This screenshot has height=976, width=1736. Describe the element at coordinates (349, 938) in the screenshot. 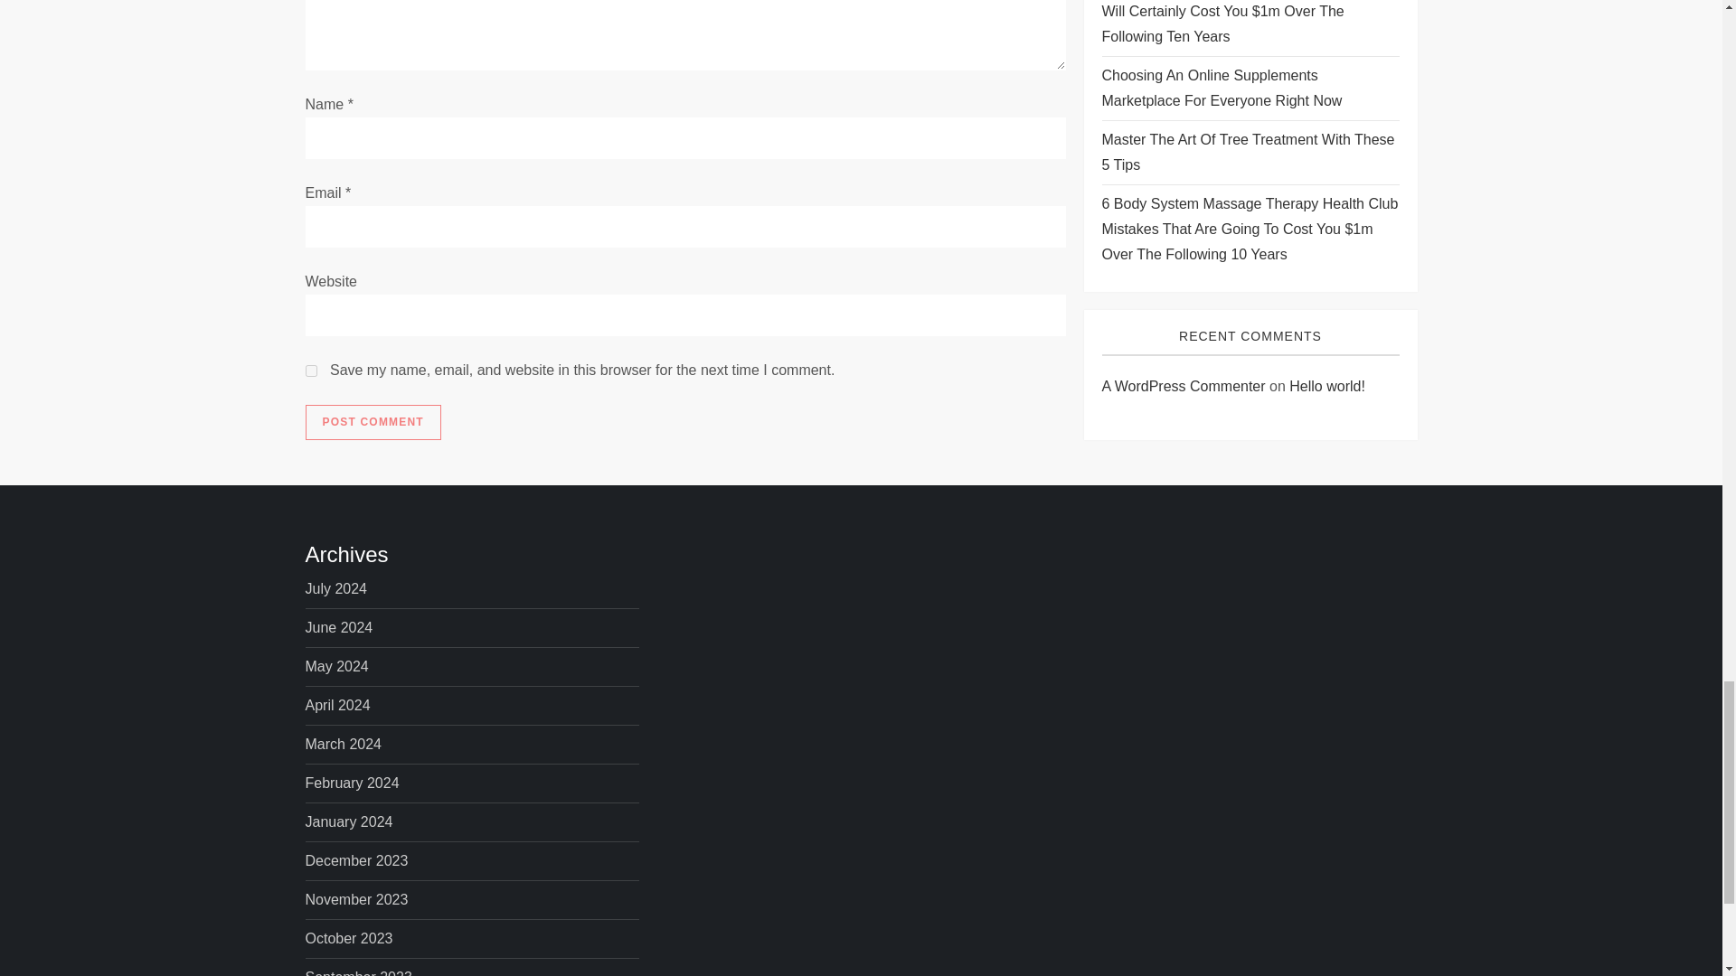

I see `October 2023` at that location.